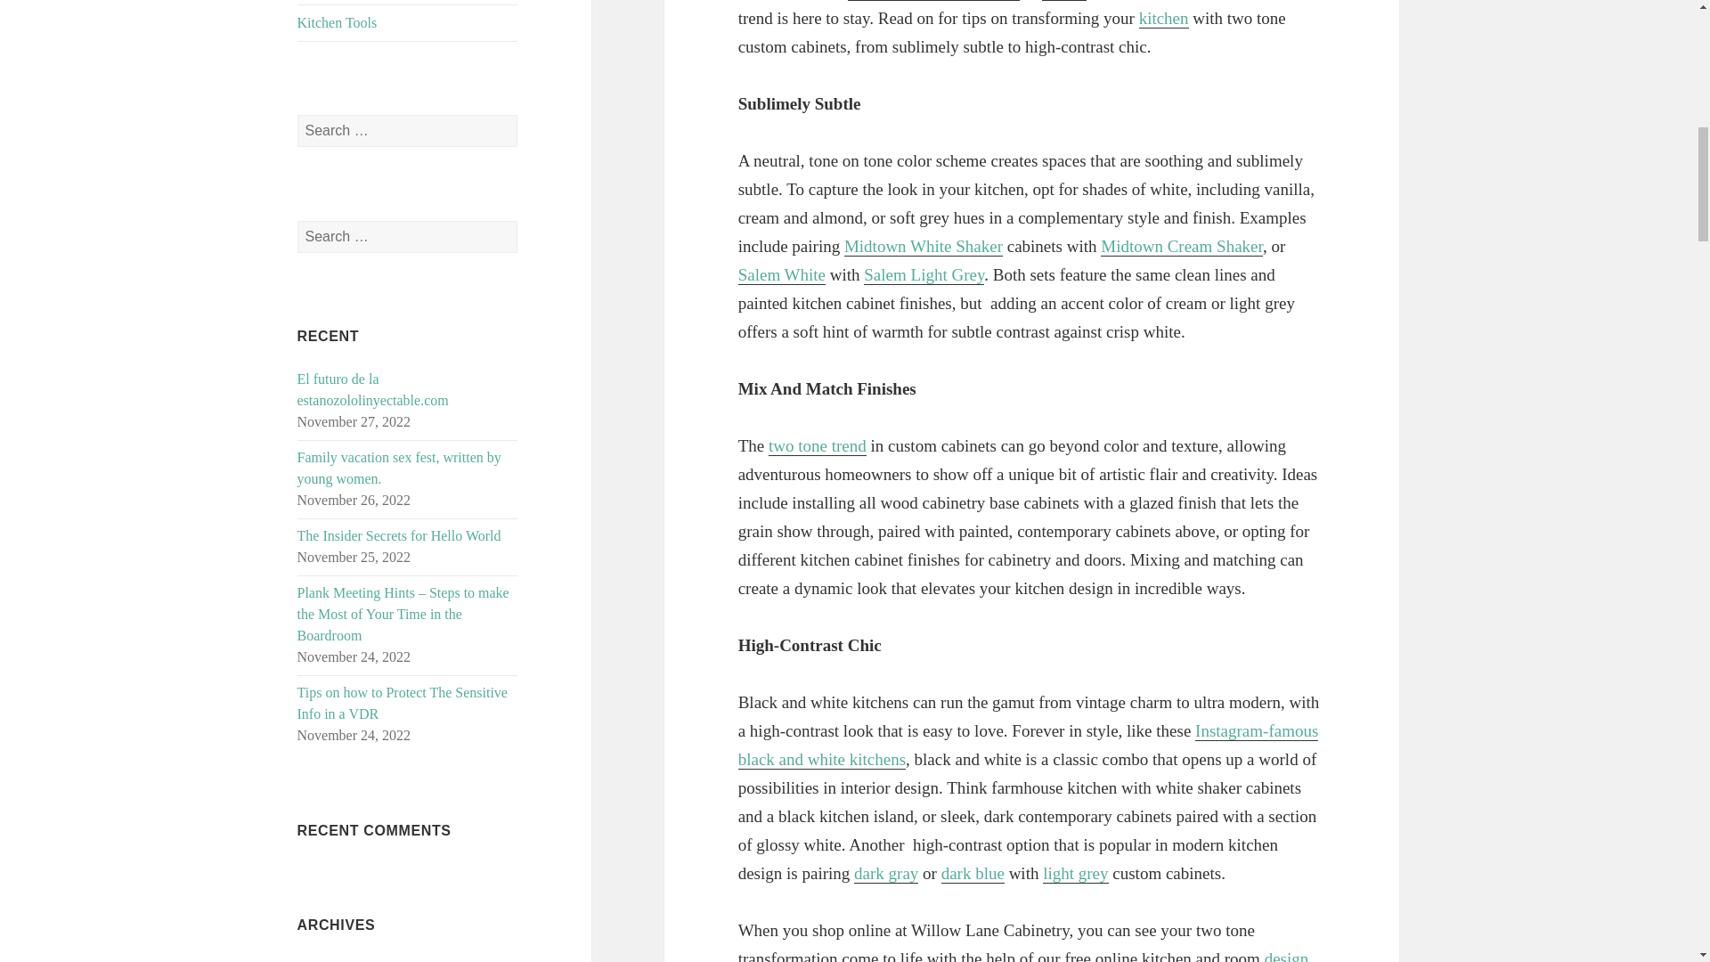 This screenshot has width=1710, height=962. I want to click on El futuro de la estanozololinyectable.com, so click(372, 388).